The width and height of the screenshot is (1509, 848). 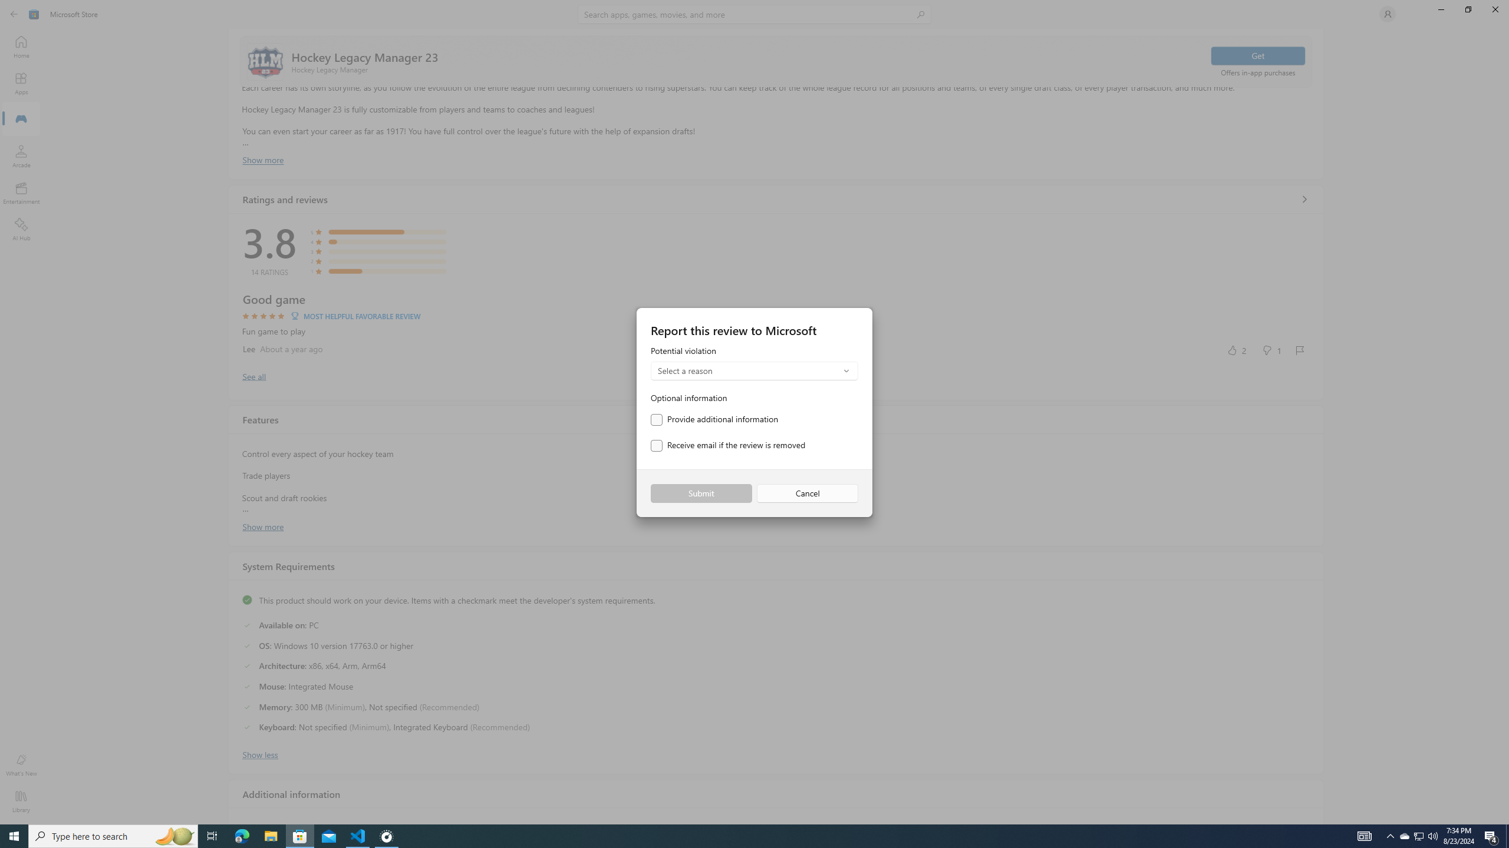 What do you see at coordinates (253, 376) in the screenshot?
I see `Show all ratings and reviews` at bounding box center [253, 376].